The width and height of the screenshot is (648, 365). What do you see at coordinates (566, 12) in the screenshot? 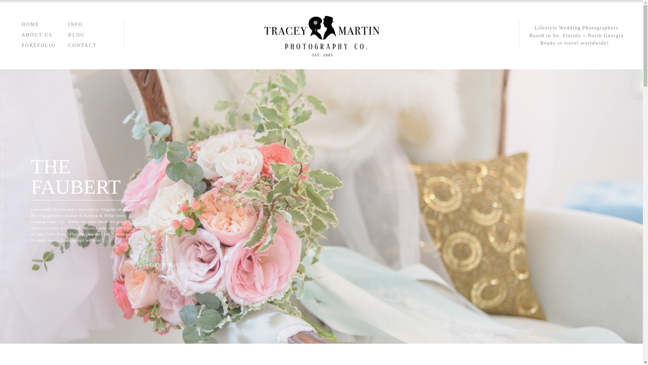
I see `INFO` at bounding box center [566, 12].